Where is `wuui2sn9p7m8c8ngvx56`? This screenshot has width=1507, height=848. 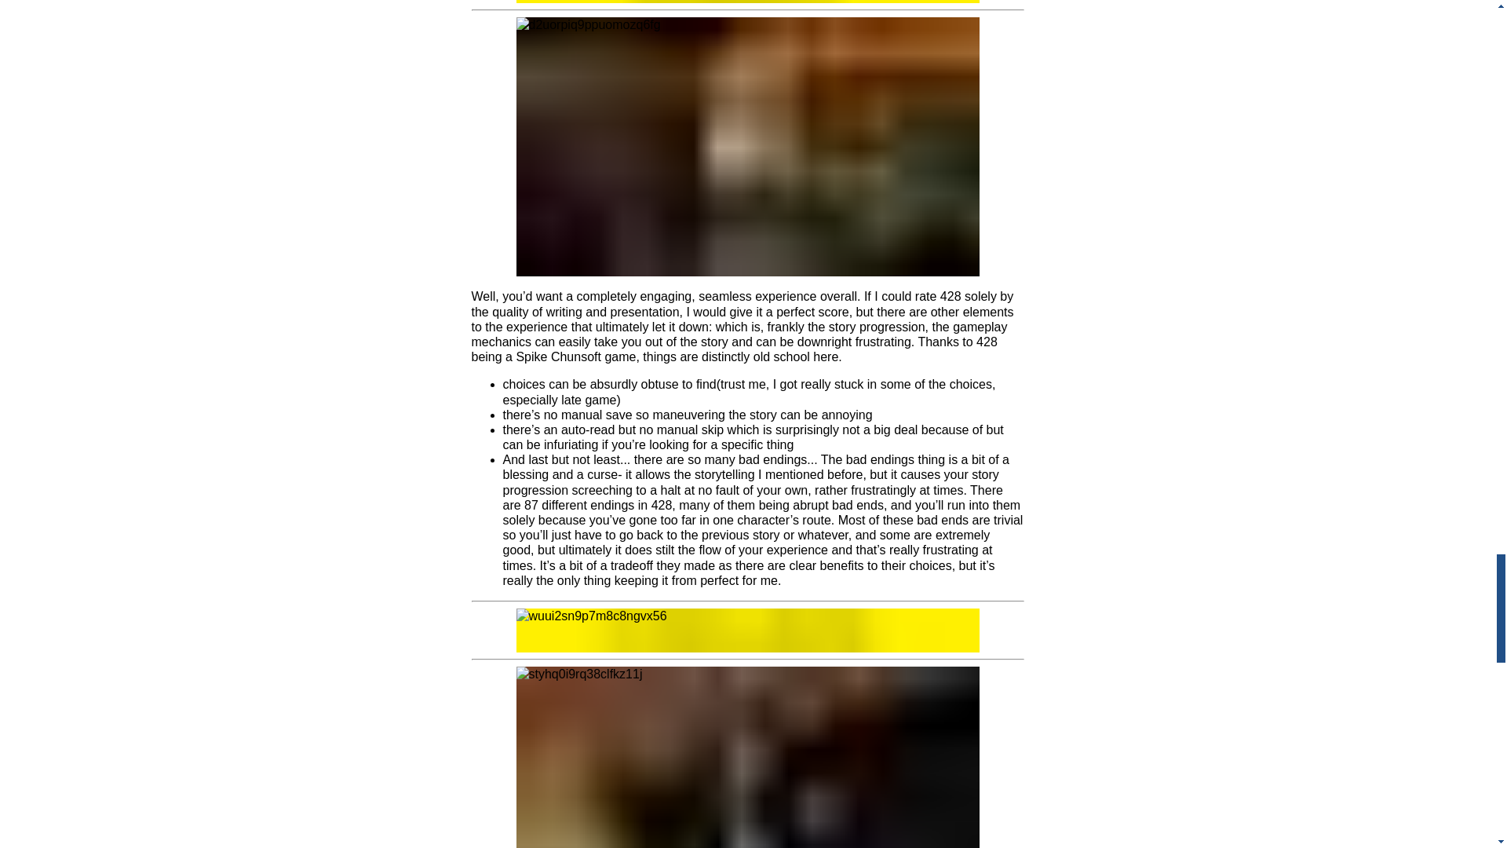
wuui2sn9p7m8c8ngvx56 is located at coordinates (748, 630).